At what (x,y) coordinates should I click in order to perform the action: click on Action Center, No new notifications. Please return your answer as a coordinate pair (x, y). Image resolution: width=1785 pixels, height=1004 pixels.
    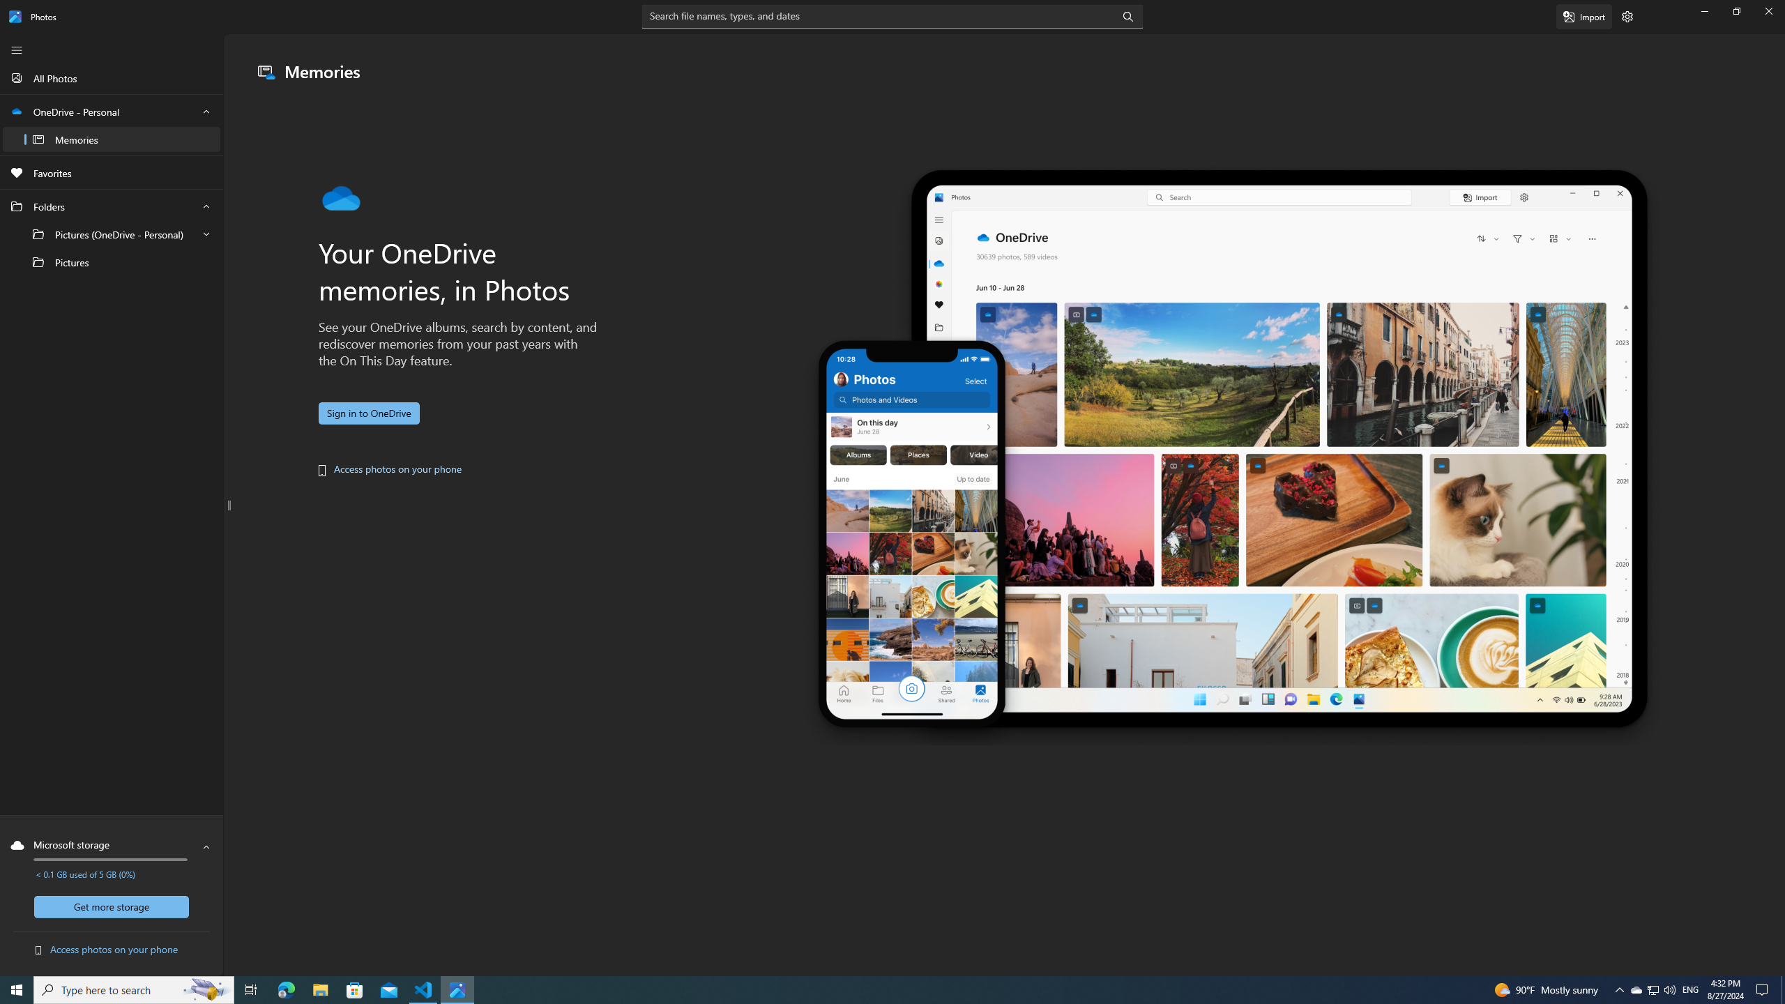
    Looking at the image, I should click on (1764, 990).